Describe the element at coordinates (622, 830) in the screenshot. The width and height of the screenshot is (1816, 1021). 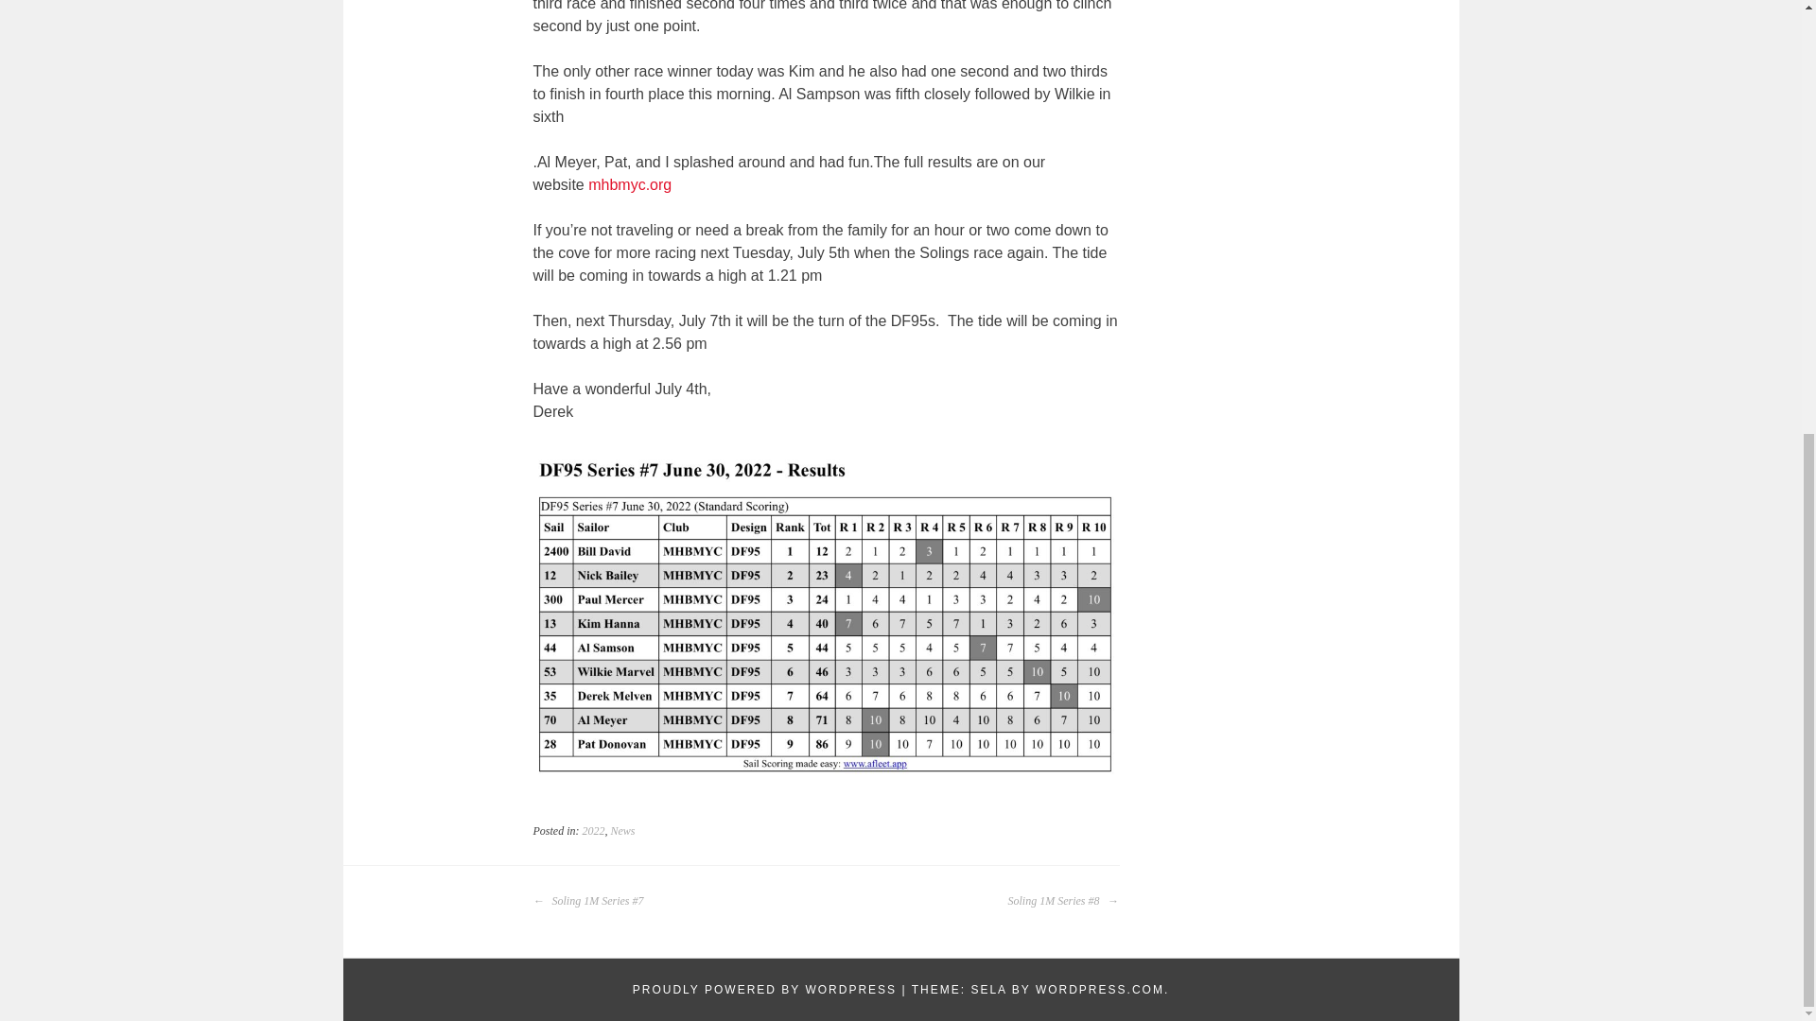
I see `News` at that location.